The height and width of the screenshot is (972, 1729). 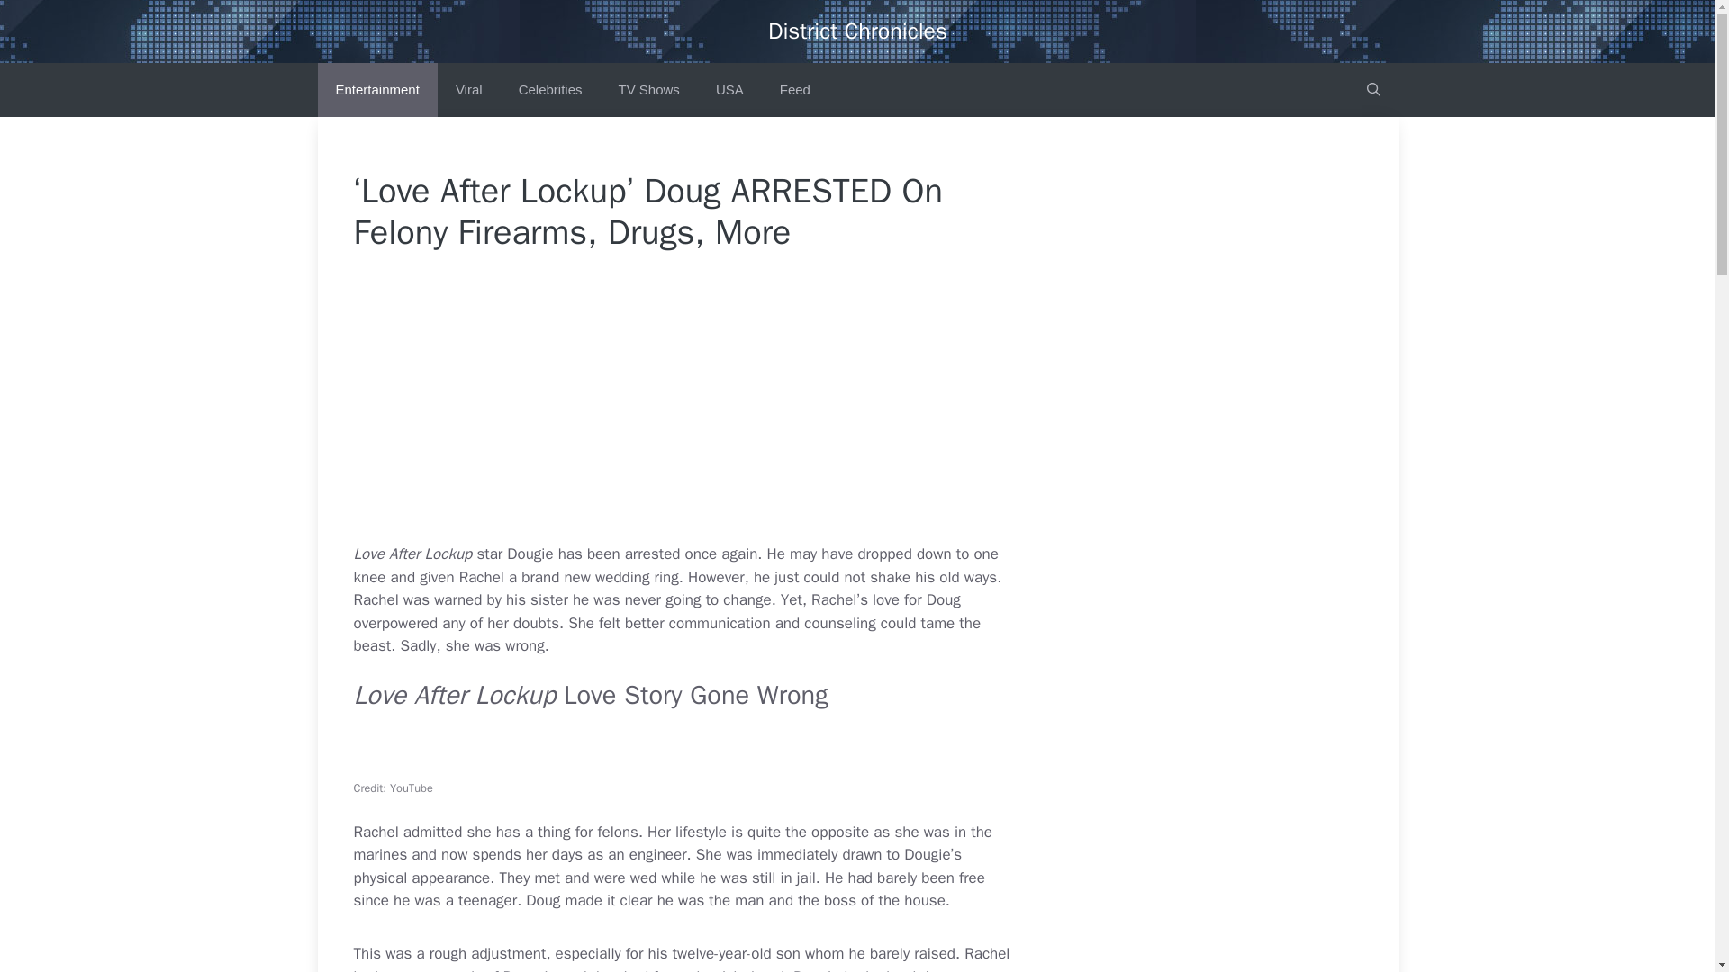 What do you see at coordinates (794, 90) in the screenshot?
I see `Feed` at bounding box center [794, 90].